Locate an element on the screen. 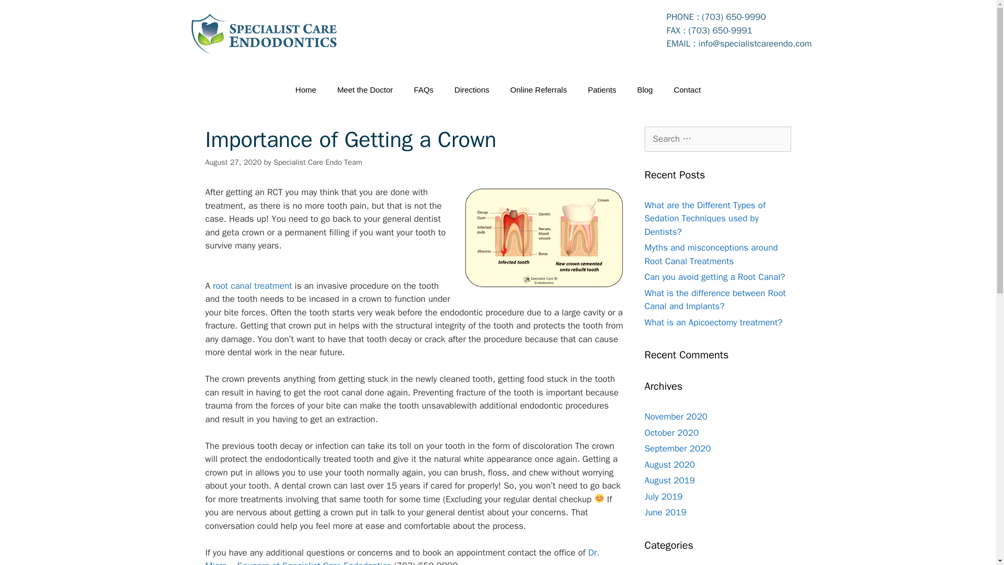  What is an Apicoectomy treatment? is located at coordinates (713, 322).